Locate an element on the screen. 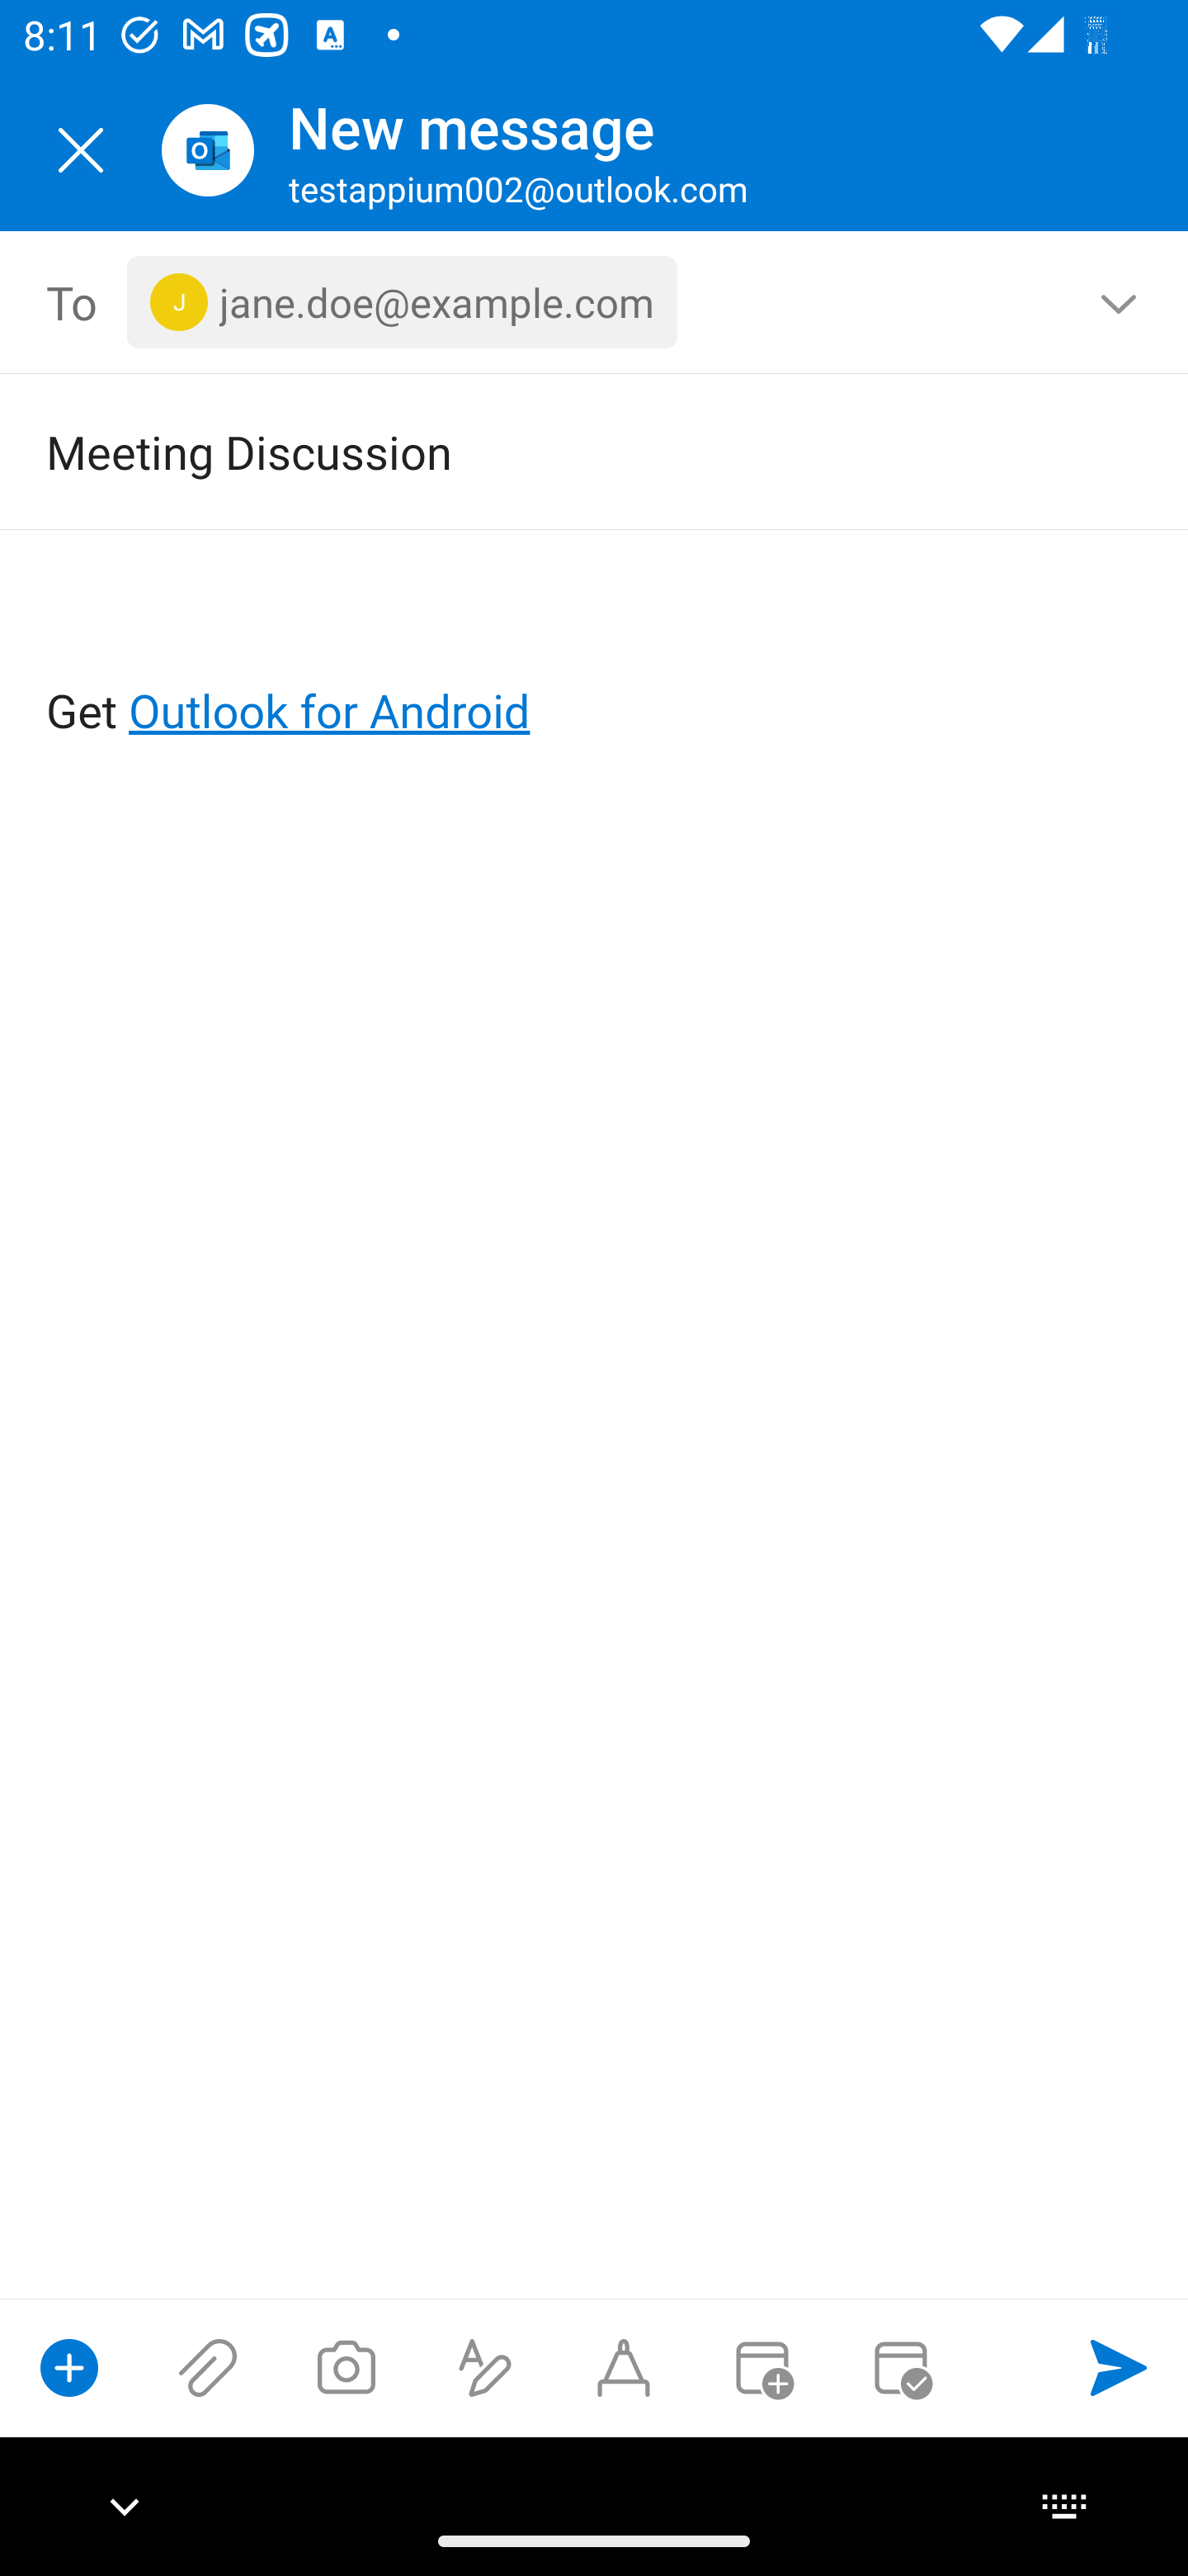  Attach files is located at coordinates (208, 2367).